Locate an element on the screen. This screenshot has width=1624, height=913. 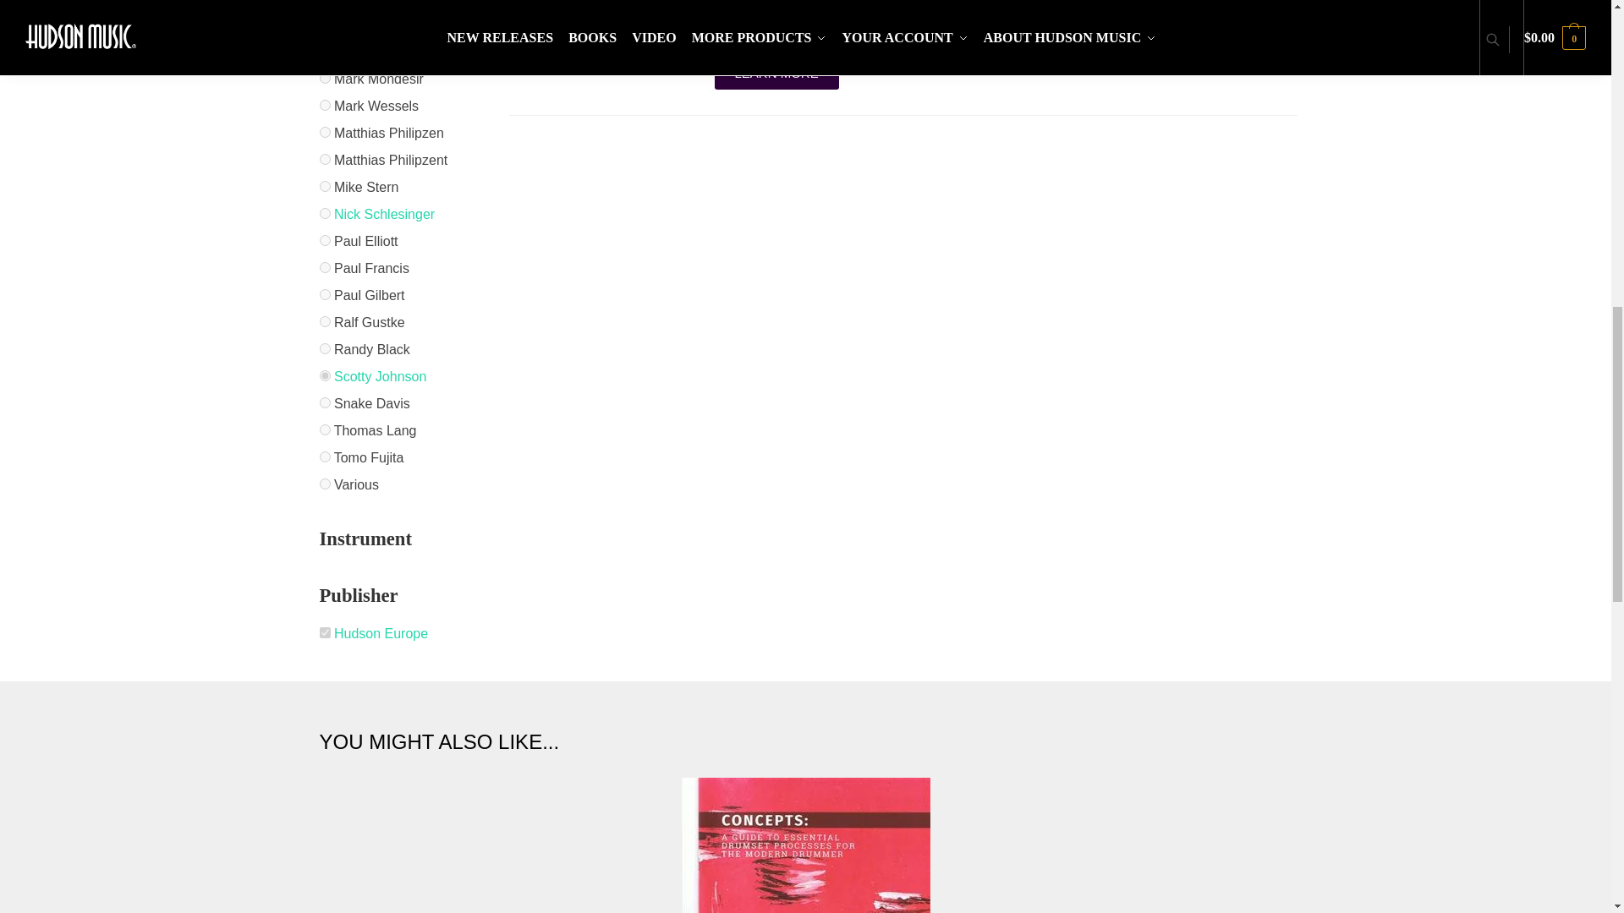
licksamples is located at coordinates (325, 51).